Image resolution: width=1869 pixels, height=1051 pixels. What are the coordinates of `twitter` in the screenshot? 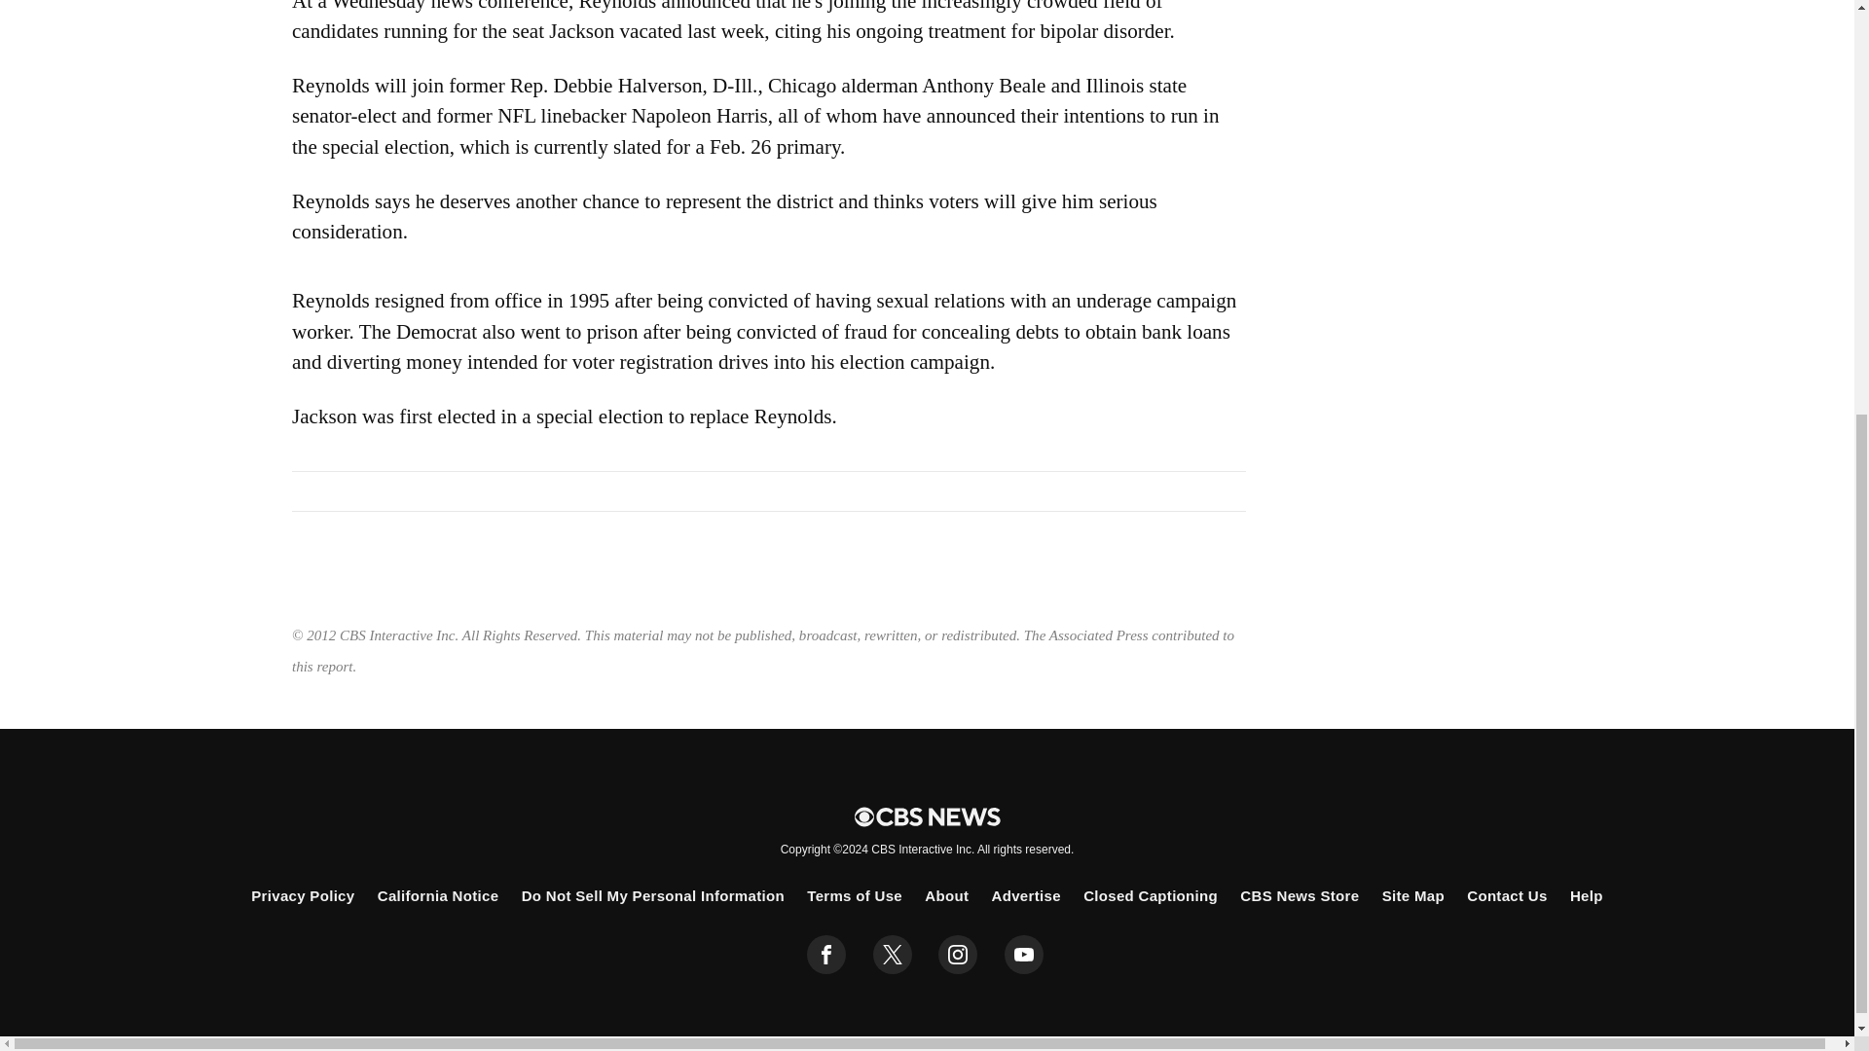 It's located at (892, 955).